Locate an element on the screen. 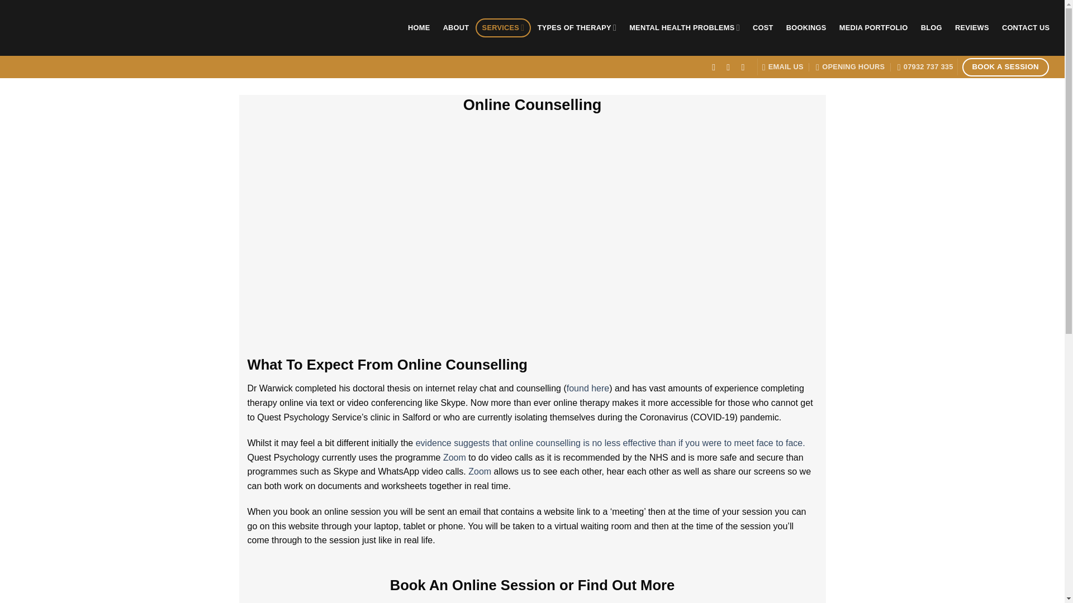 This screenshot has height=603, width=1073. SERVICES is located at coordinates (503, 28).